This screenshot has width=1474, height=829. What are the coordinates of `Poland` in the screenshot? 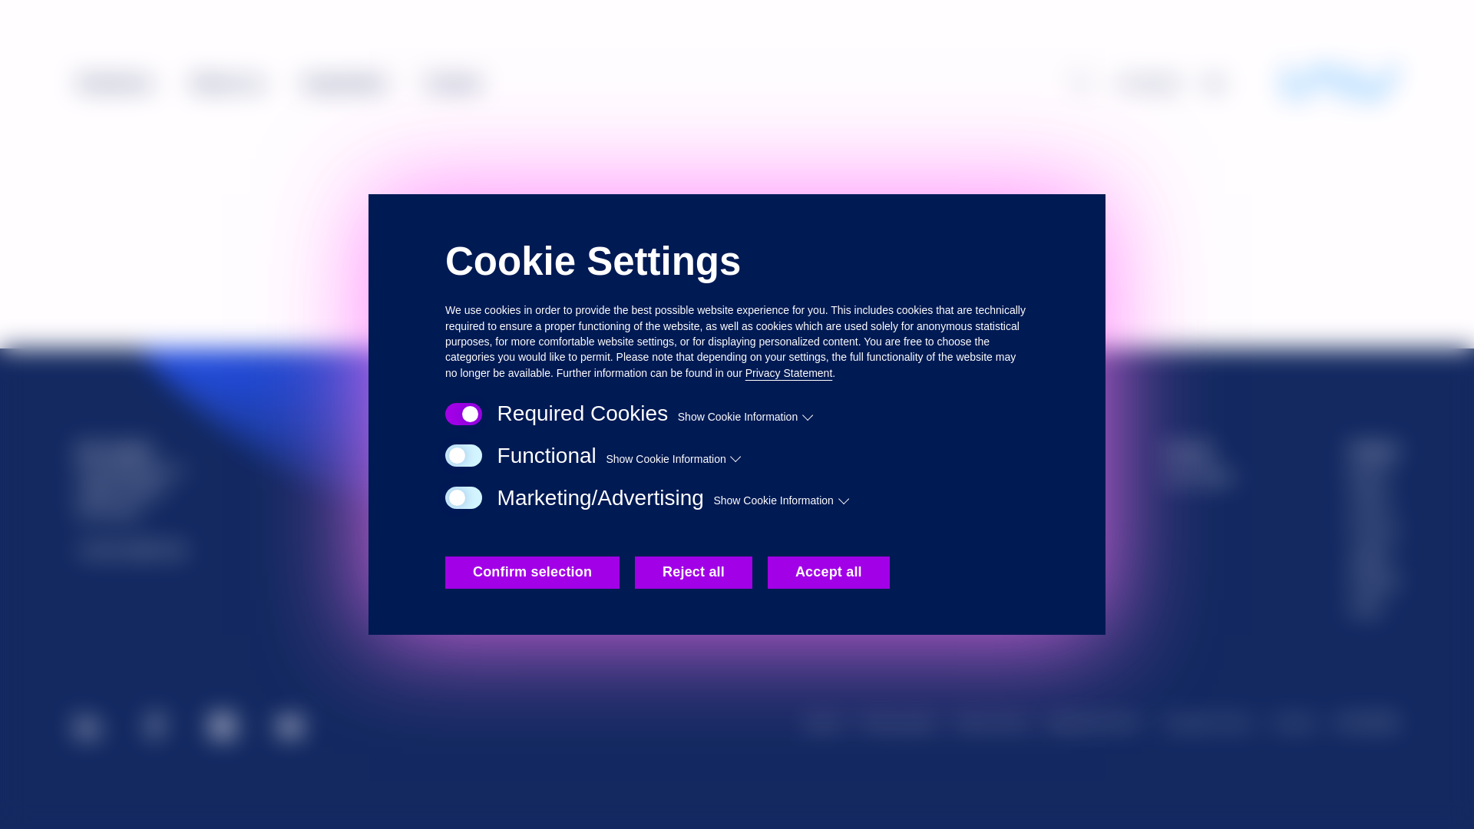 It's located at (1373, 581).